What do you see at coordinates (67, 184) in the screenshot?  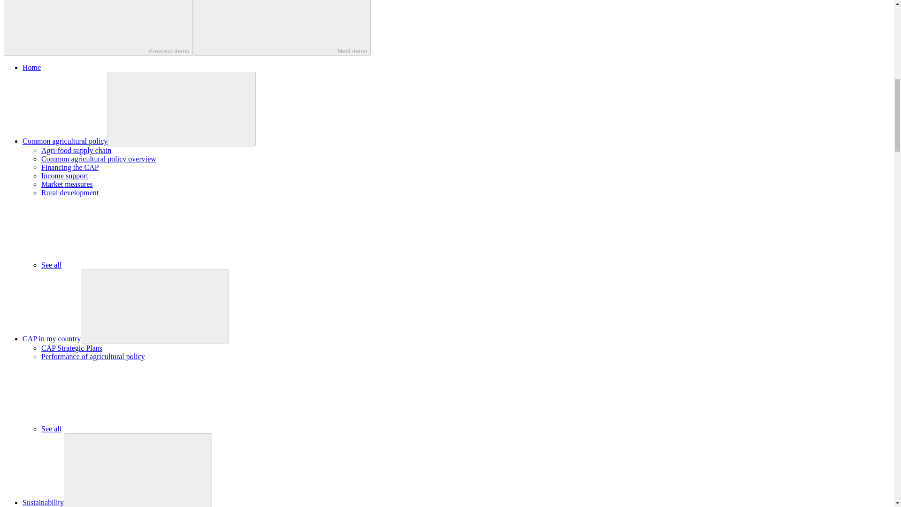 I see `Market measures` at bounding box center [67, 184].